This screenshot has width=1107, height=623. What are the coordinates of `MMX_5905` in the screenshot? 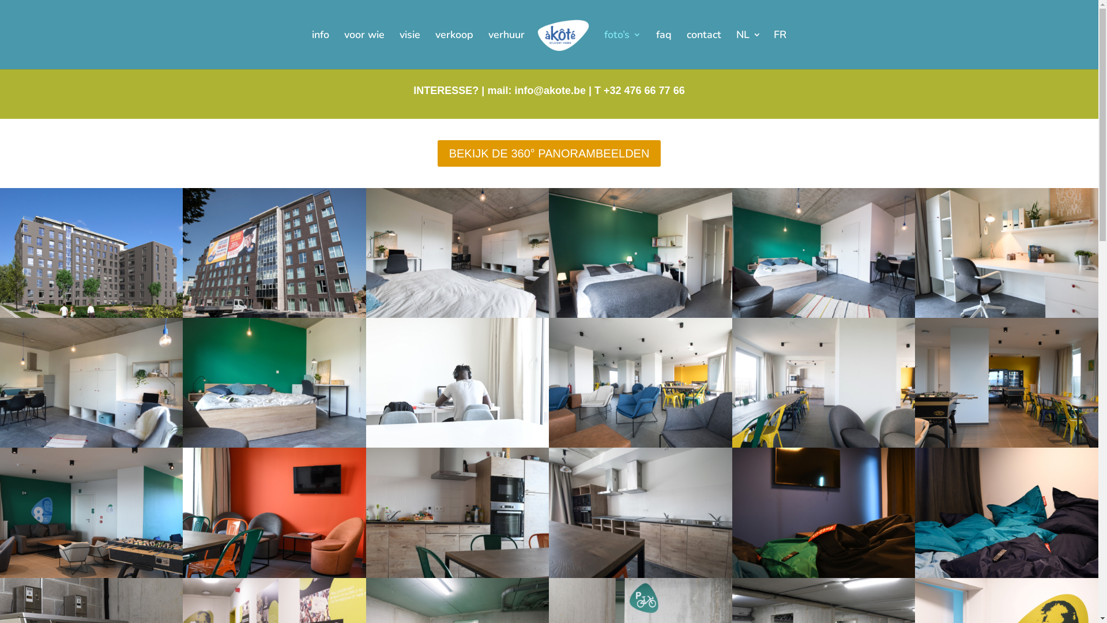 It's located at (823, 445).